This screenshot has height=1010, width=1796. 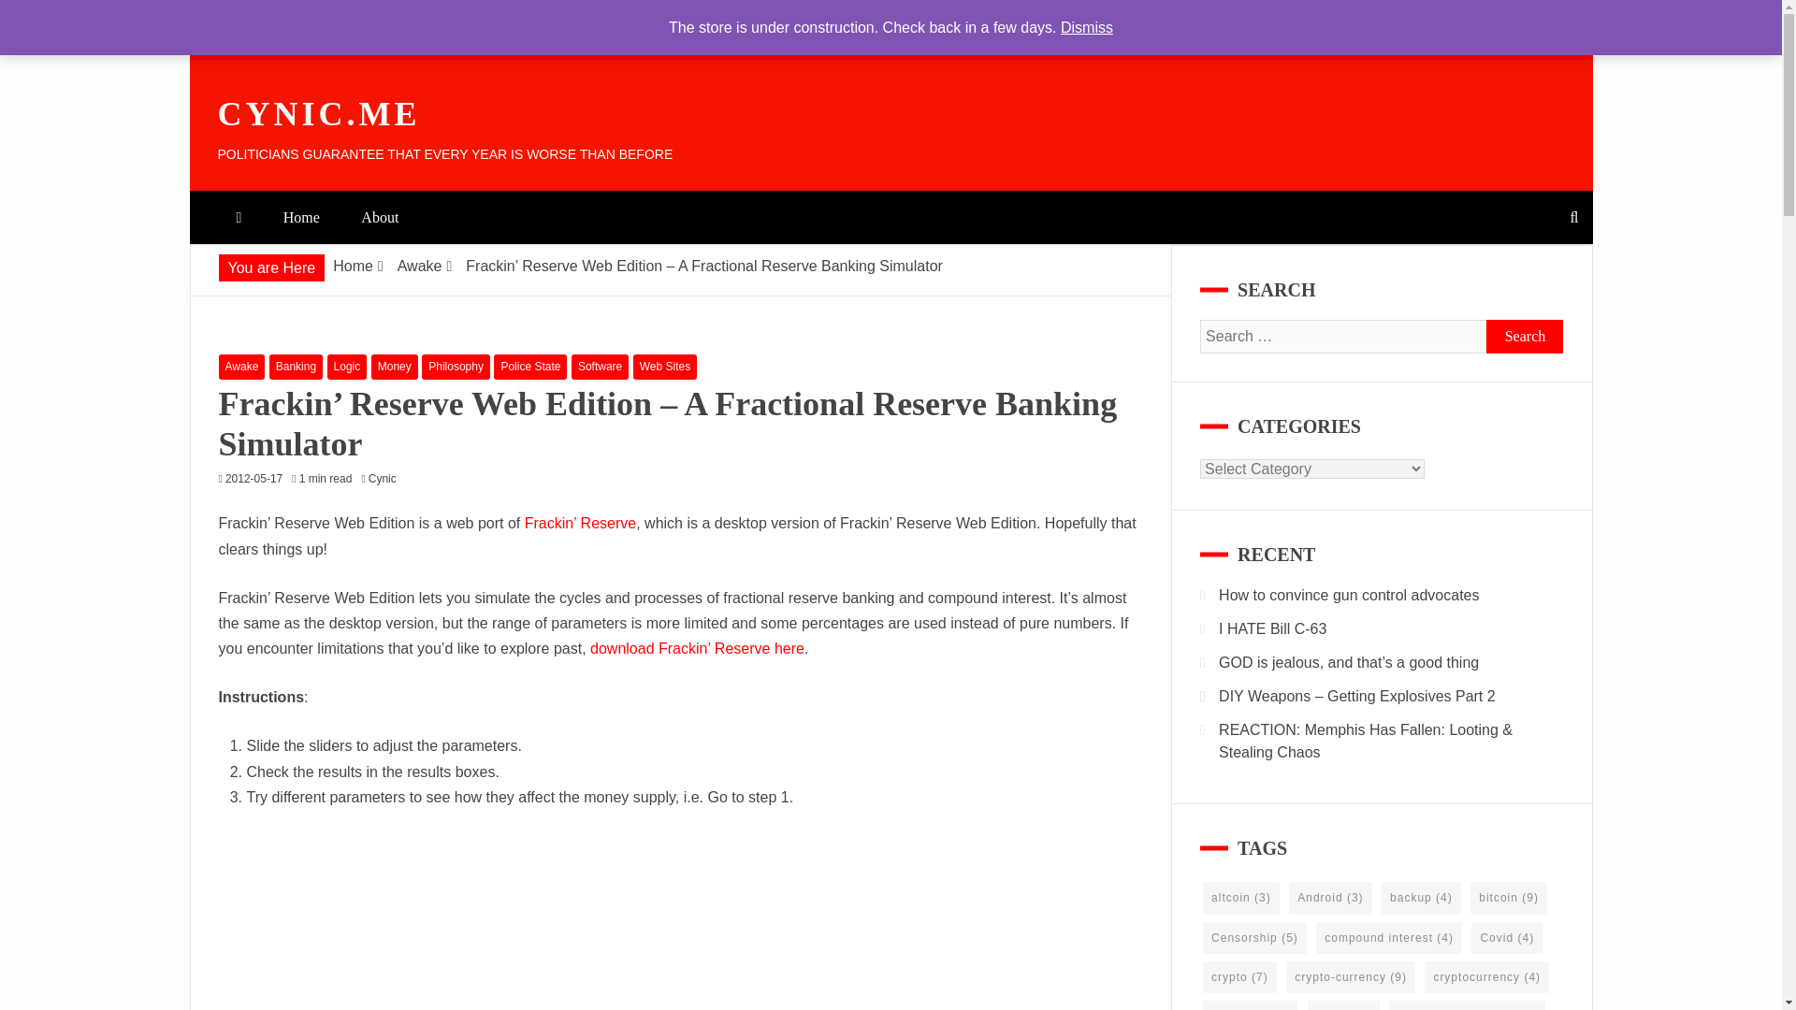 I want to click on Frackin' Reserve - A fractional reserve banking simulator, so click(x=698, y=648).